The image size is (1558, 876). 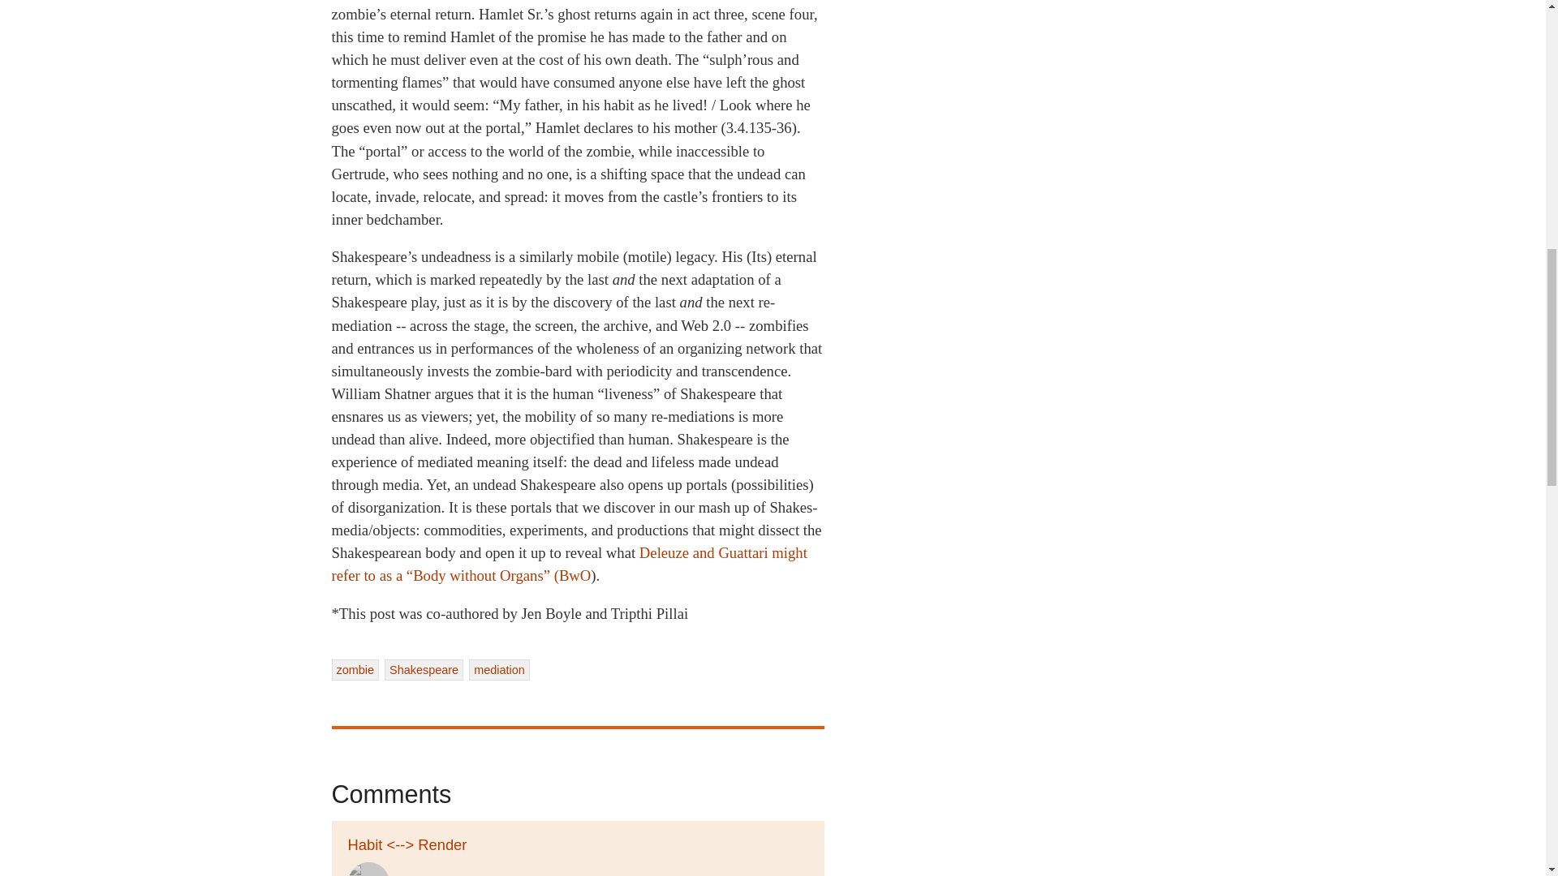 What do you see at coordinates (424, 670) in the screenshot?
I see `Shakespeare` at bounding box center [424, 670].